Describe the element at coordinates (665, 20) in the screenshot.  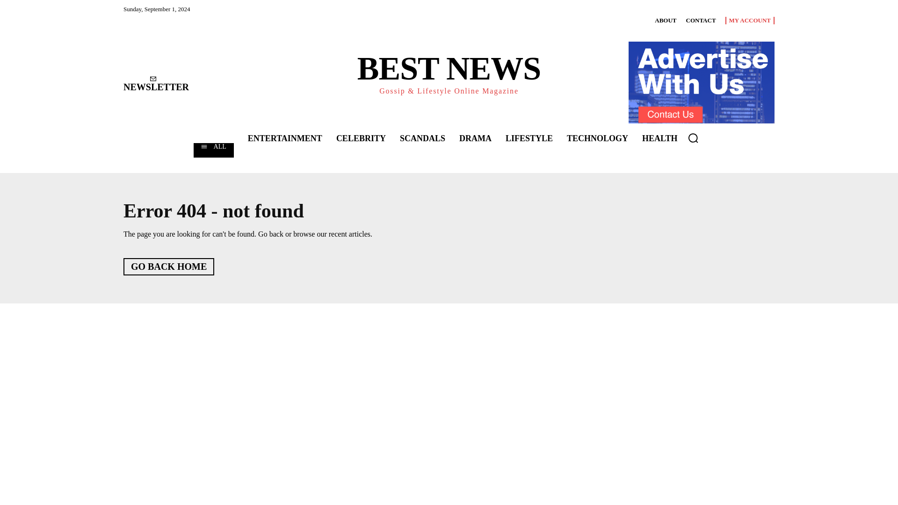
I see `ABOUT` at that location.